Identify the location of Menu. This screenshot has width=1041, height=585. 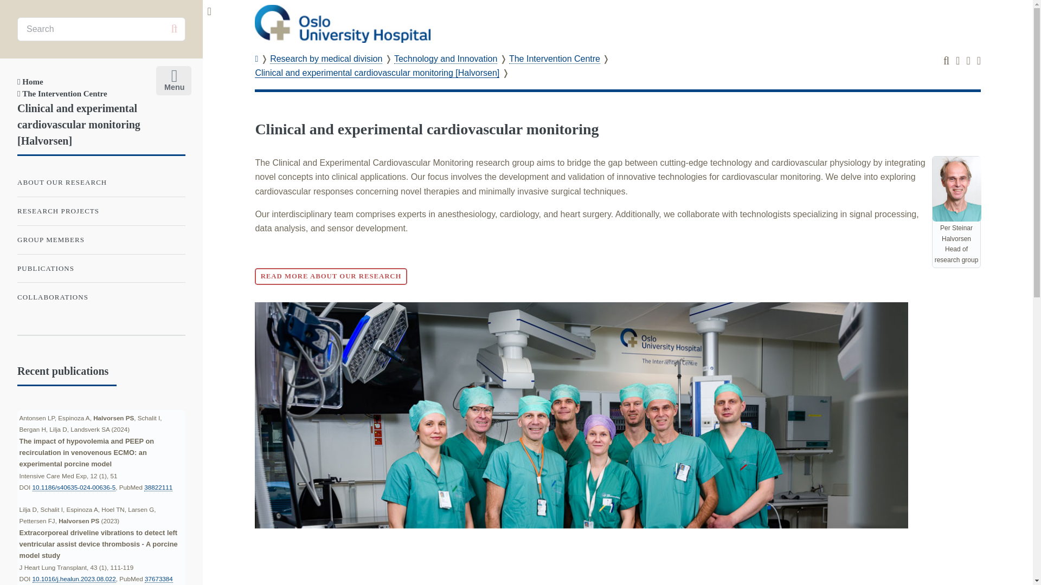
(172, 78).